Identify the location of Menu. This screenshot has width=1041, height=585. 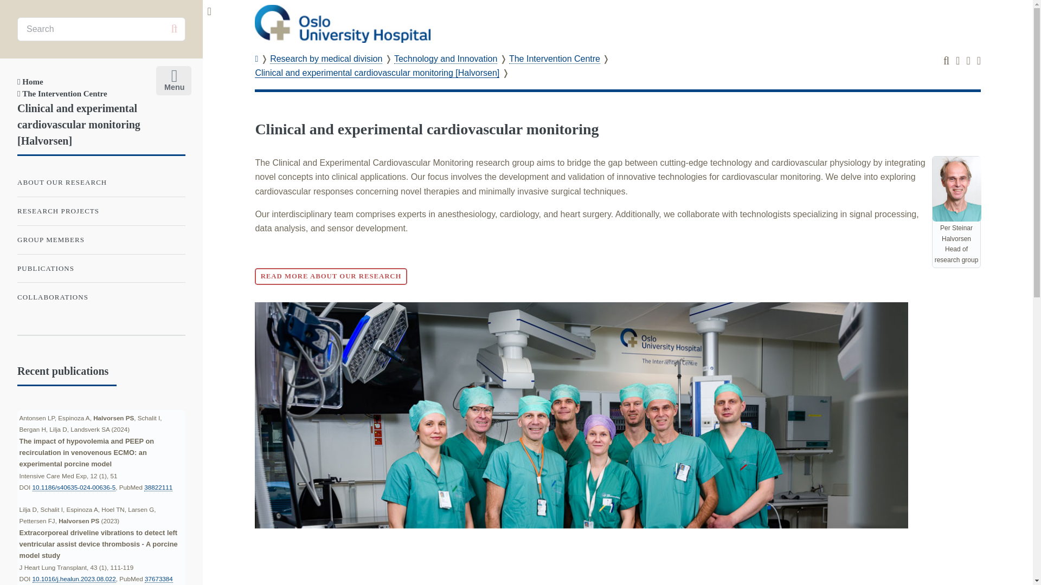
(172, 78).